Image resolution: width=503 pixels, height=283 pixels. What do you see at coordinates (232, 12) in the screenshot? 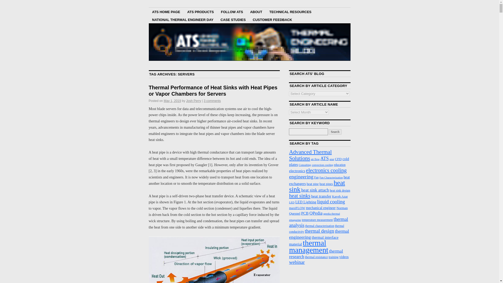
I see `FOLLOW ATS` at bounding box center [232, 12].